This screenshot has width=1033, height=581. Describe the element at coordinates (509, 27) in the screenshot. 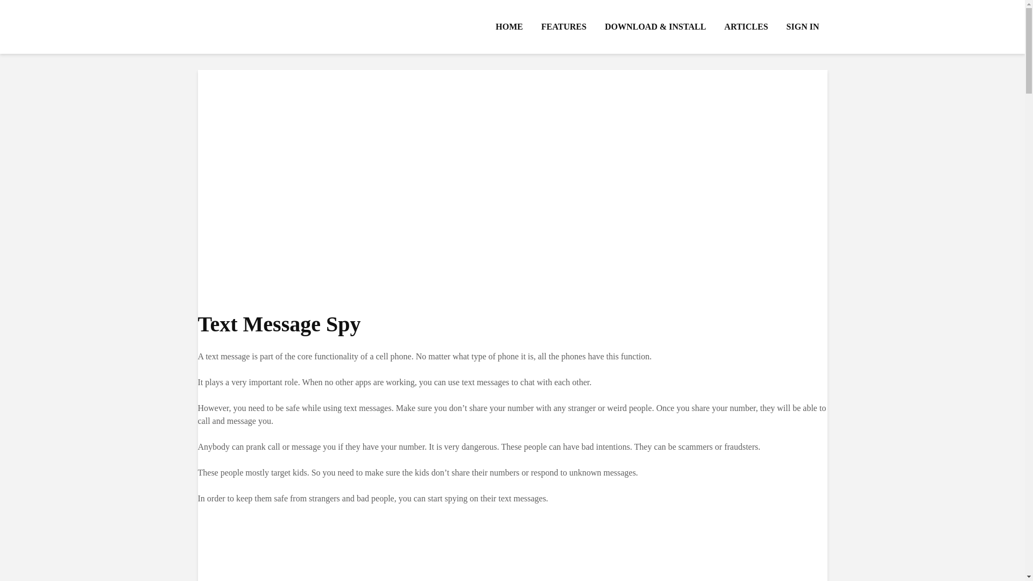

I see `HOME` at that location.